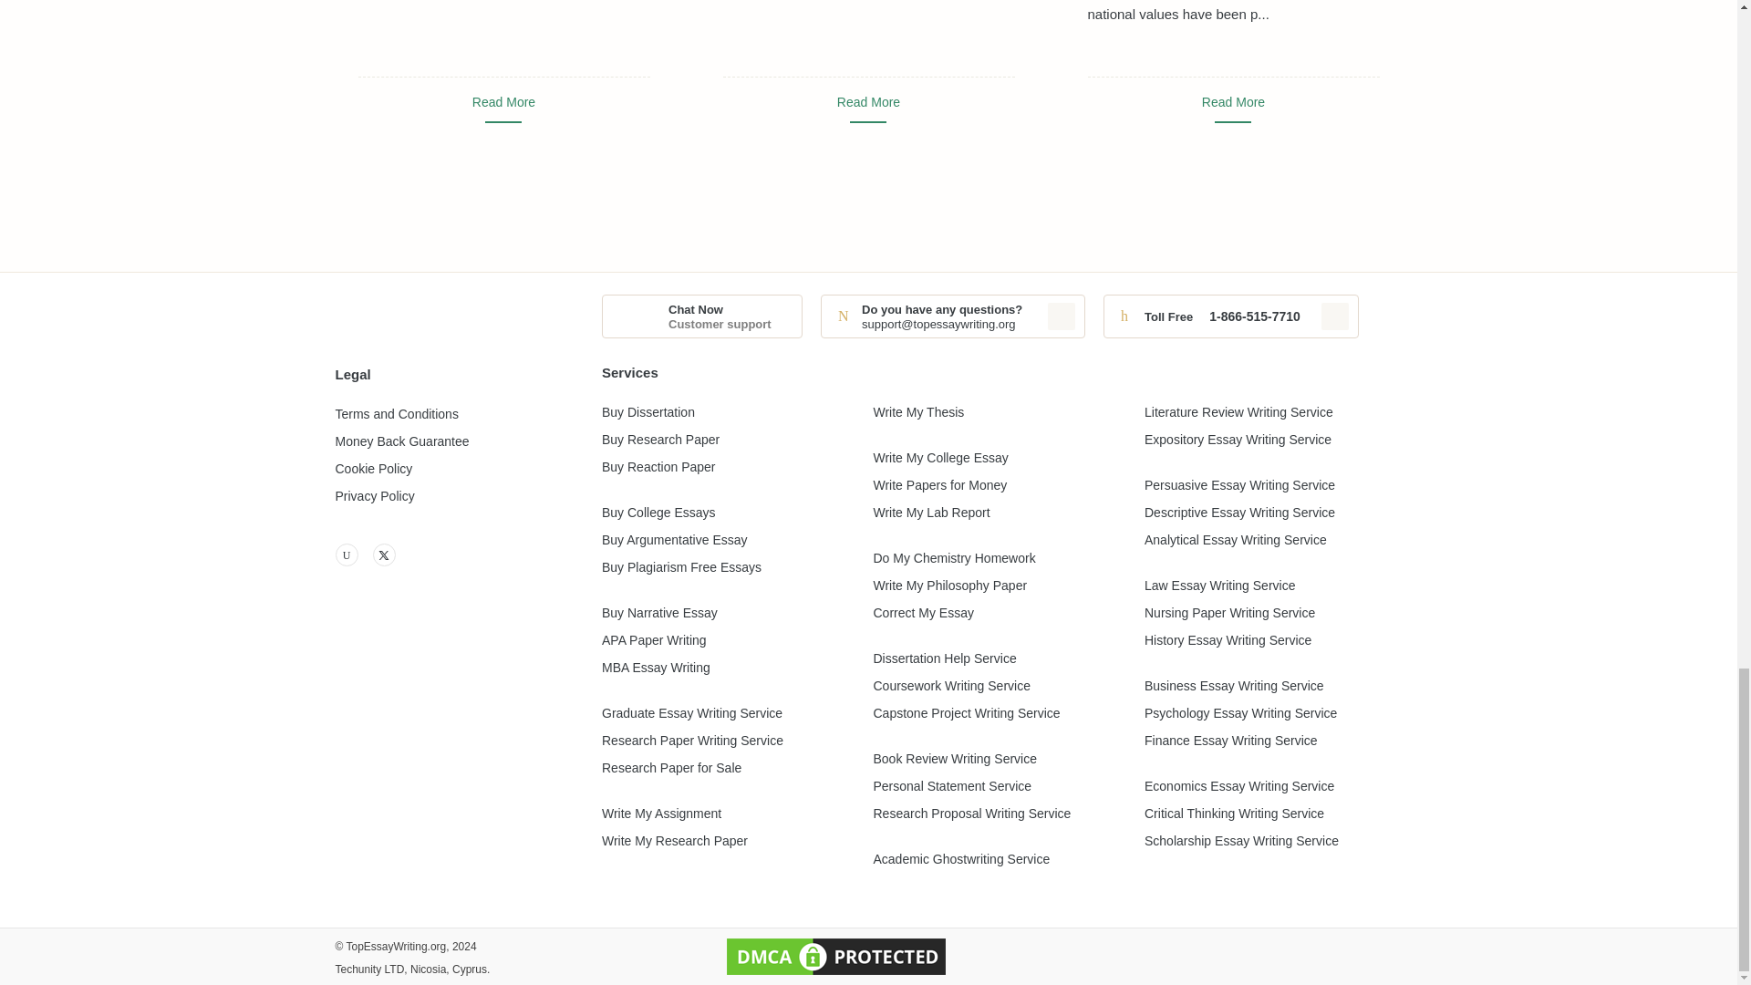 This screenshot has width=1751, height=985. I want to click on DMCA.com Protection Status, so click(835, 956).